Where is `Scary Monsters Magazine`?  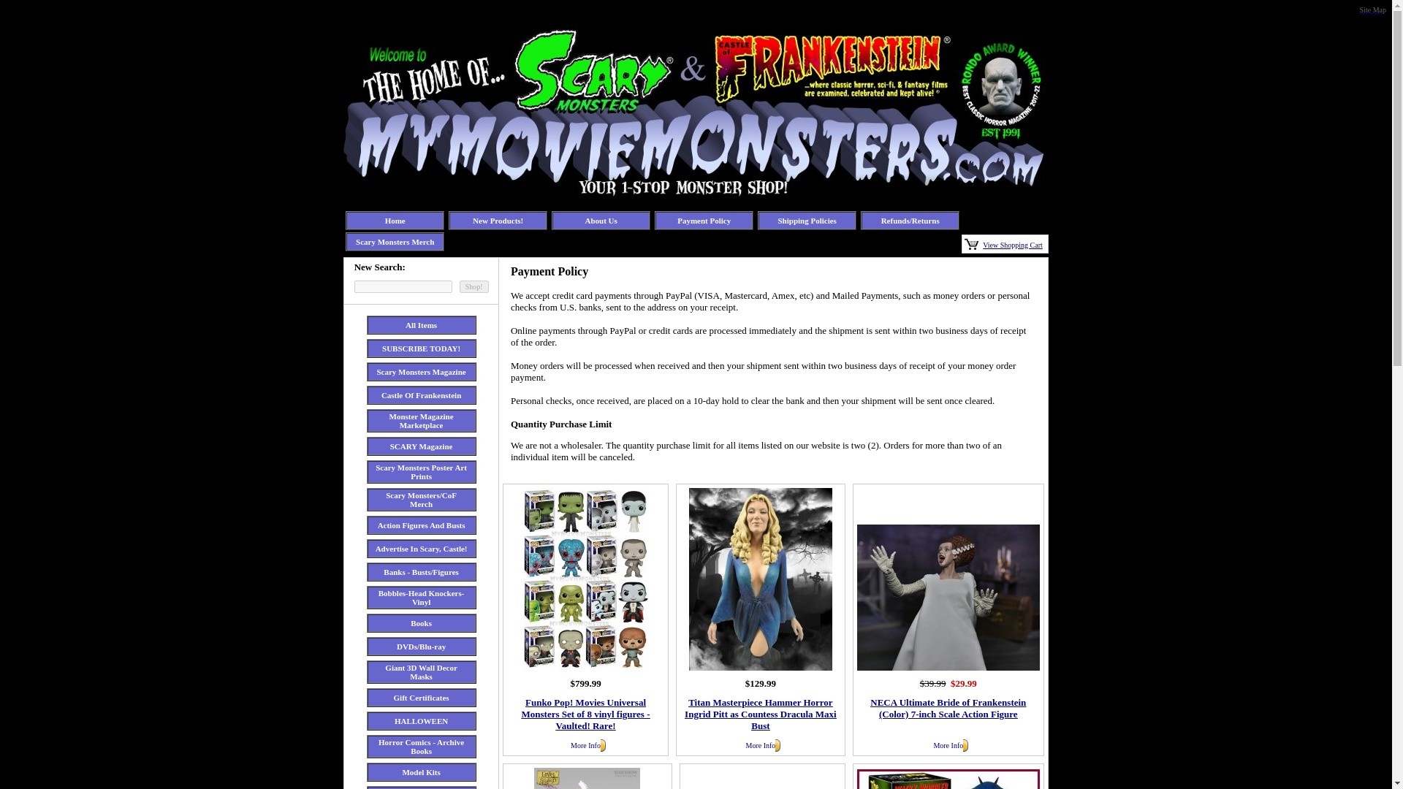
Scary Monsters Magazine is located at coordinates (421, 372).